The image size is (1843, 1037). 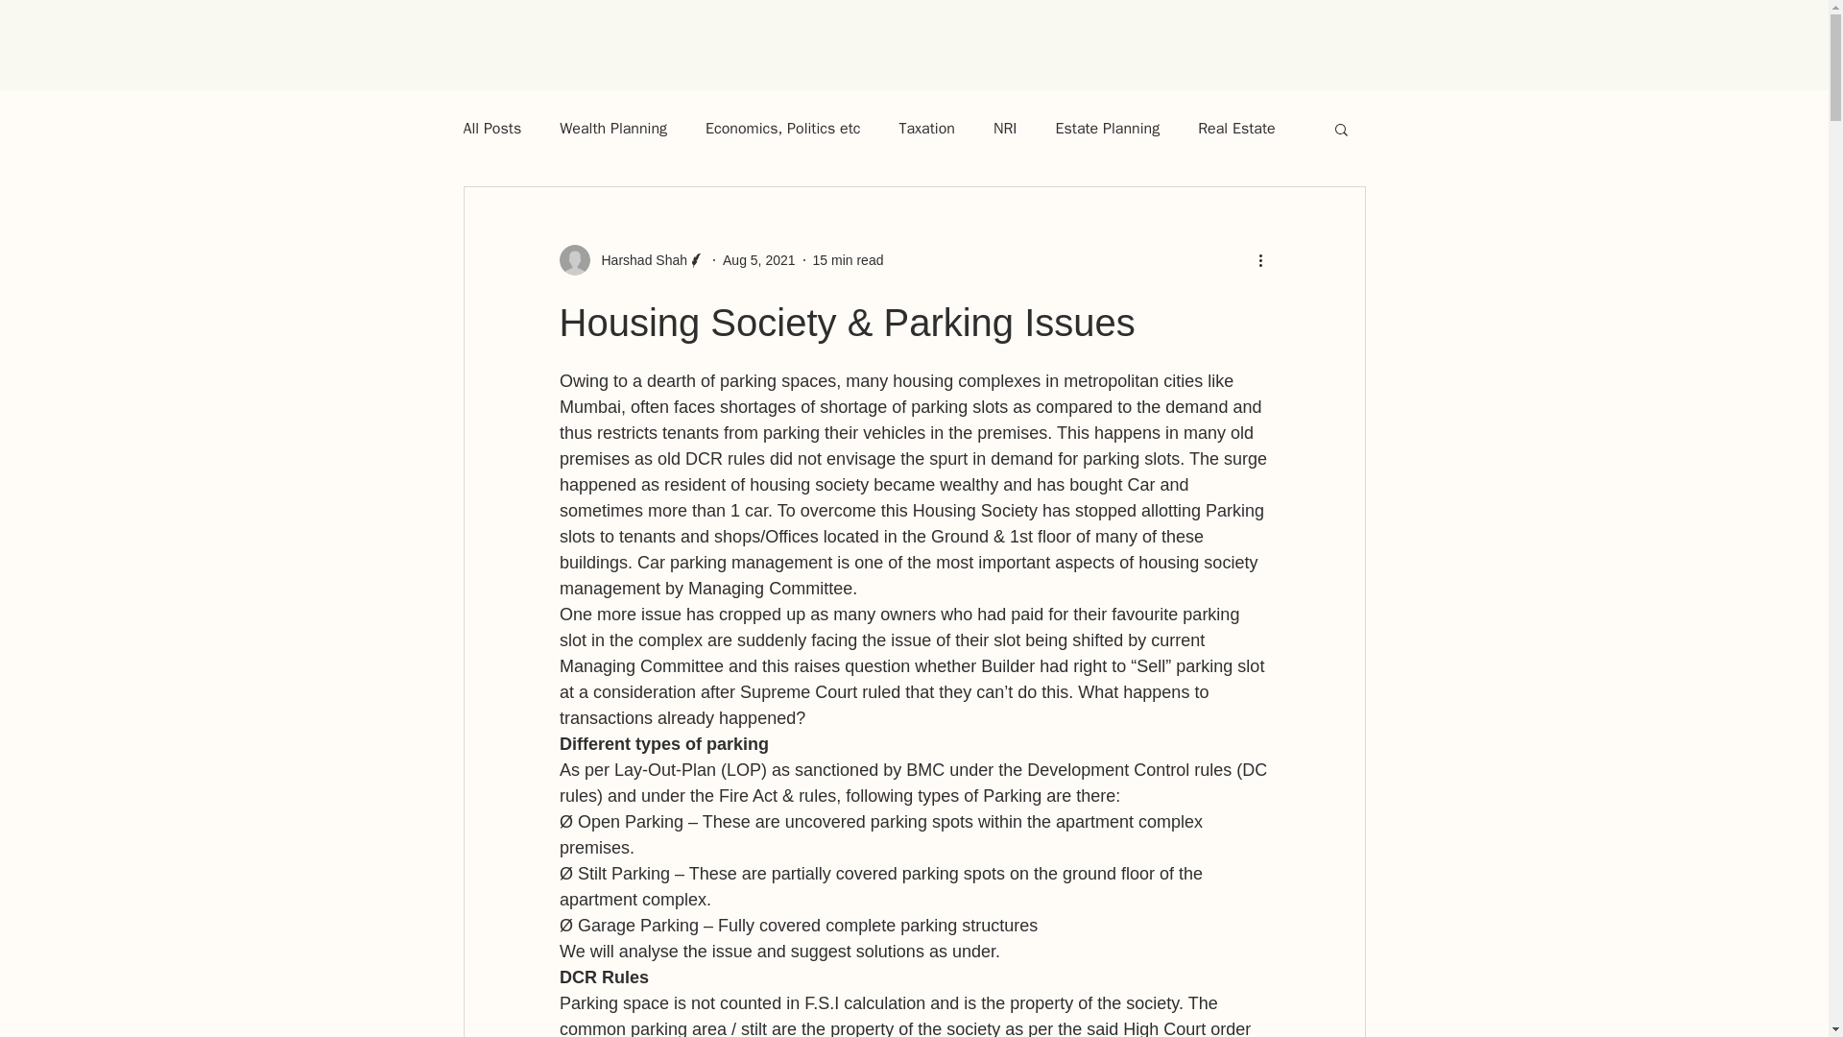 What do you see at coordinates (638, 259) in the screenshot?
I see `Harshad Shah` at bounding box center [638, 259].